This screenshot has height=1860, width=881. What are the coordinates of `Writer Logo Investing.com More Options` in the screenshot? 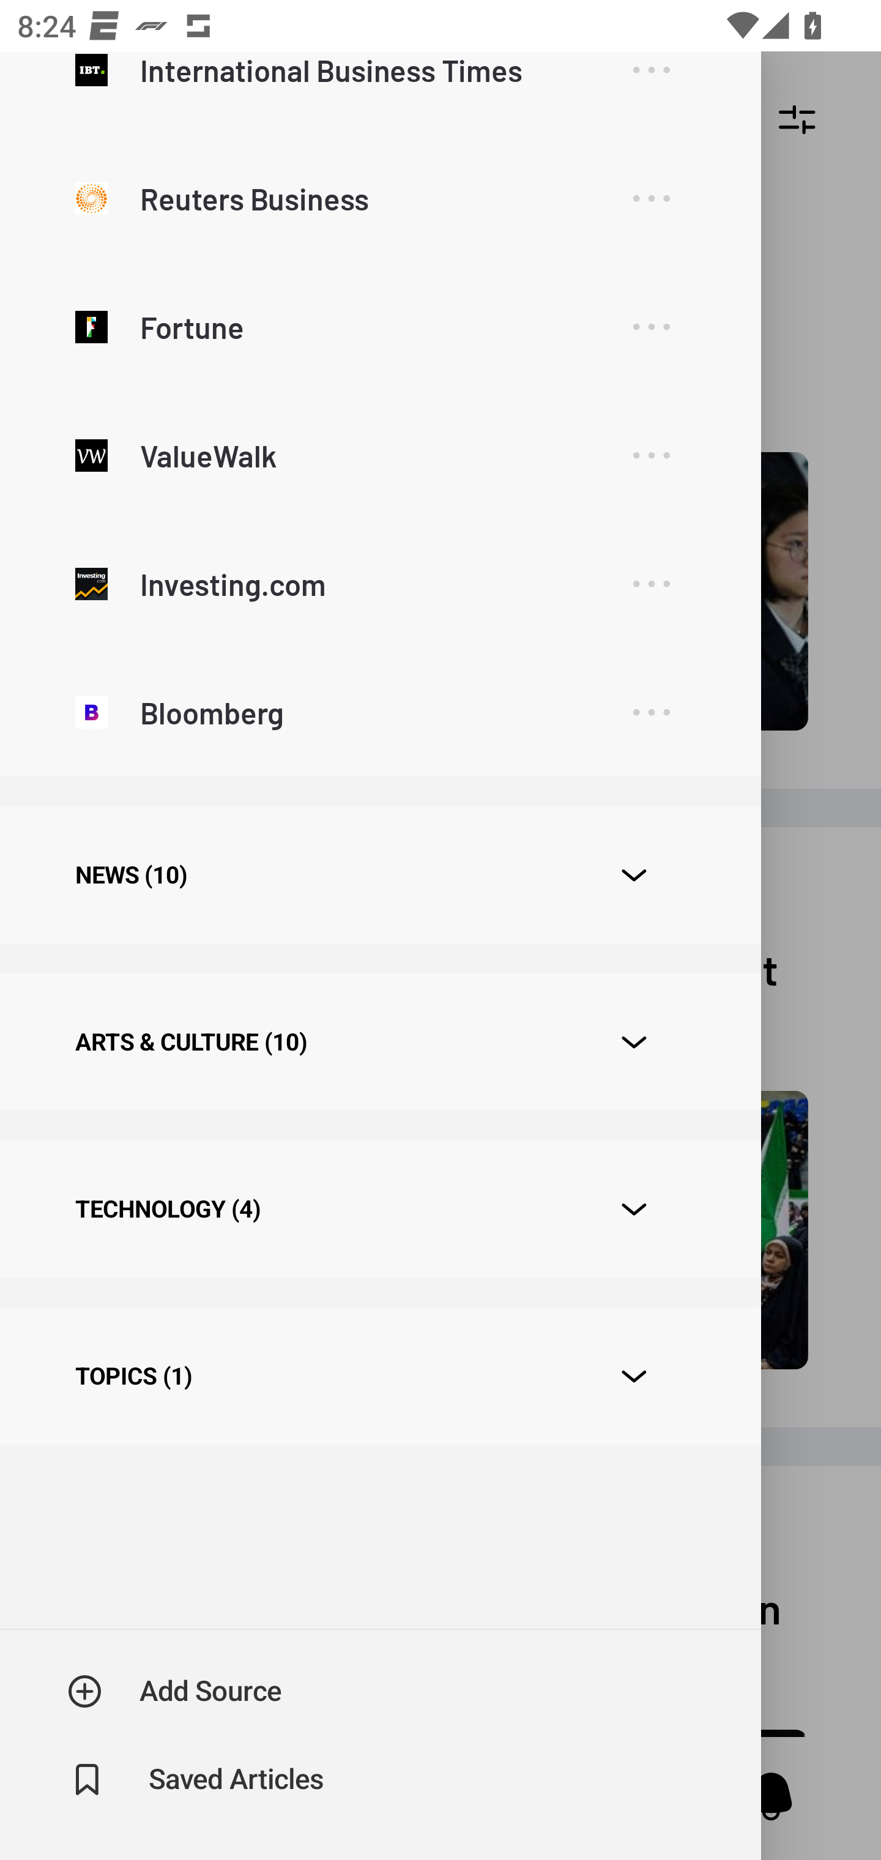 It's located at (380, 582).